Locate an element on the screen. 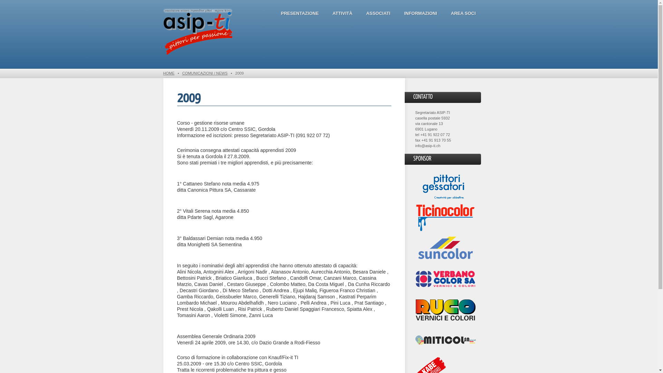 Image resolution: width=663 pixels, height=373 pixels. COMUNICAZIONI / NEWS is located at coordinates (205, 73).